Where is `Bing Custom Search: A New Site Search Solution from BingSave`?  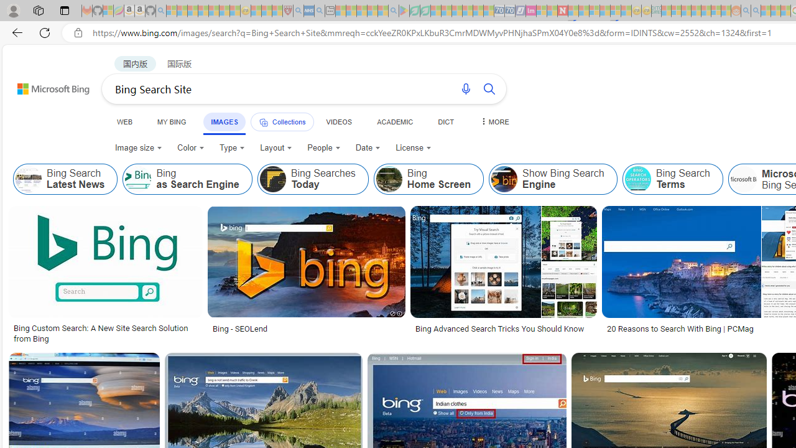 Bing Custom Search: A New Site Search Solution from BingSave is located at coordinates (108, 276).